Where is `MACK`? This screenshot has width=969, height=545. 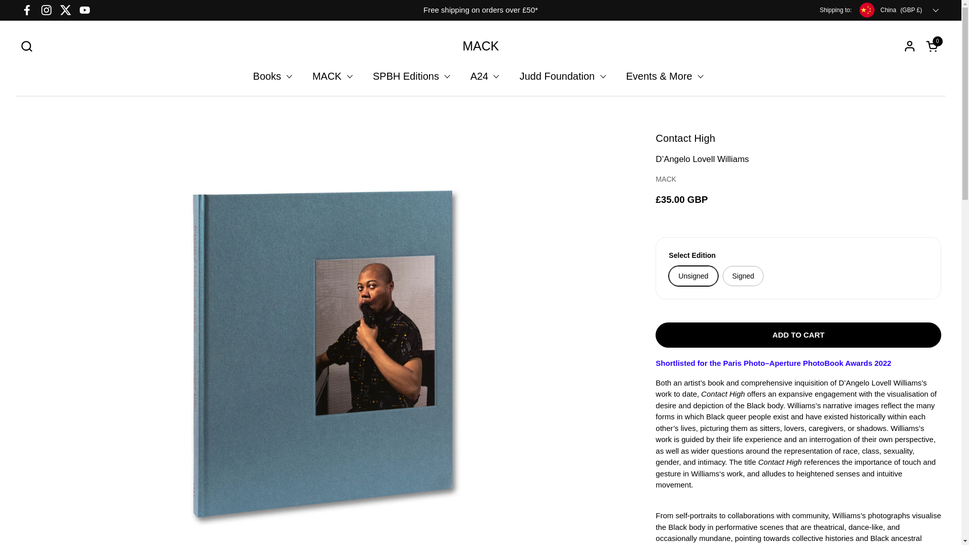
MACK is located at coordinates (480, 45).